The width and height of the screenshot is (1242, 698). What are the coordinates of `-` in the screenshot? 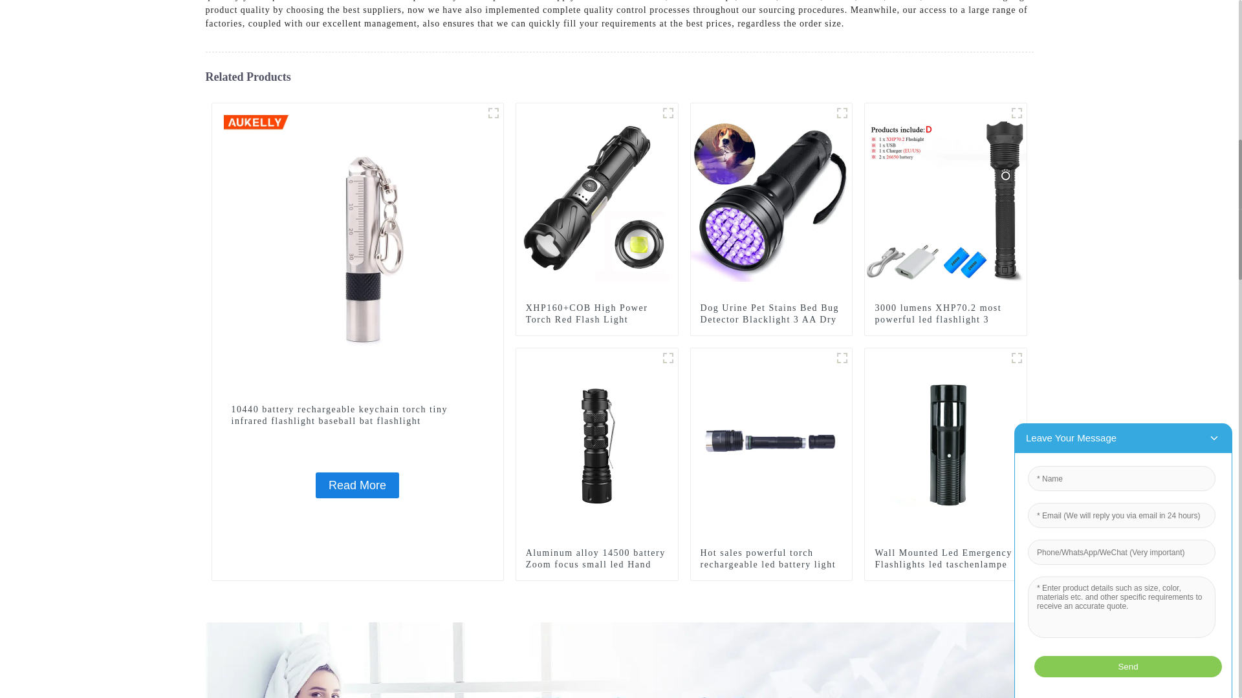 It's located at (668, 112).